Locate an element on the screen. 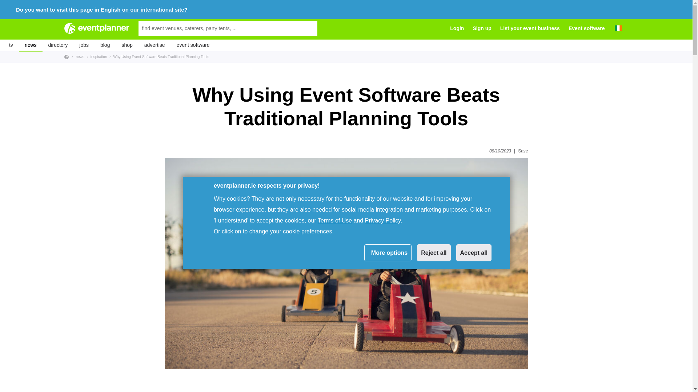 This screenshot has height=392, width=698. shop is located at coordinates (127, 45).